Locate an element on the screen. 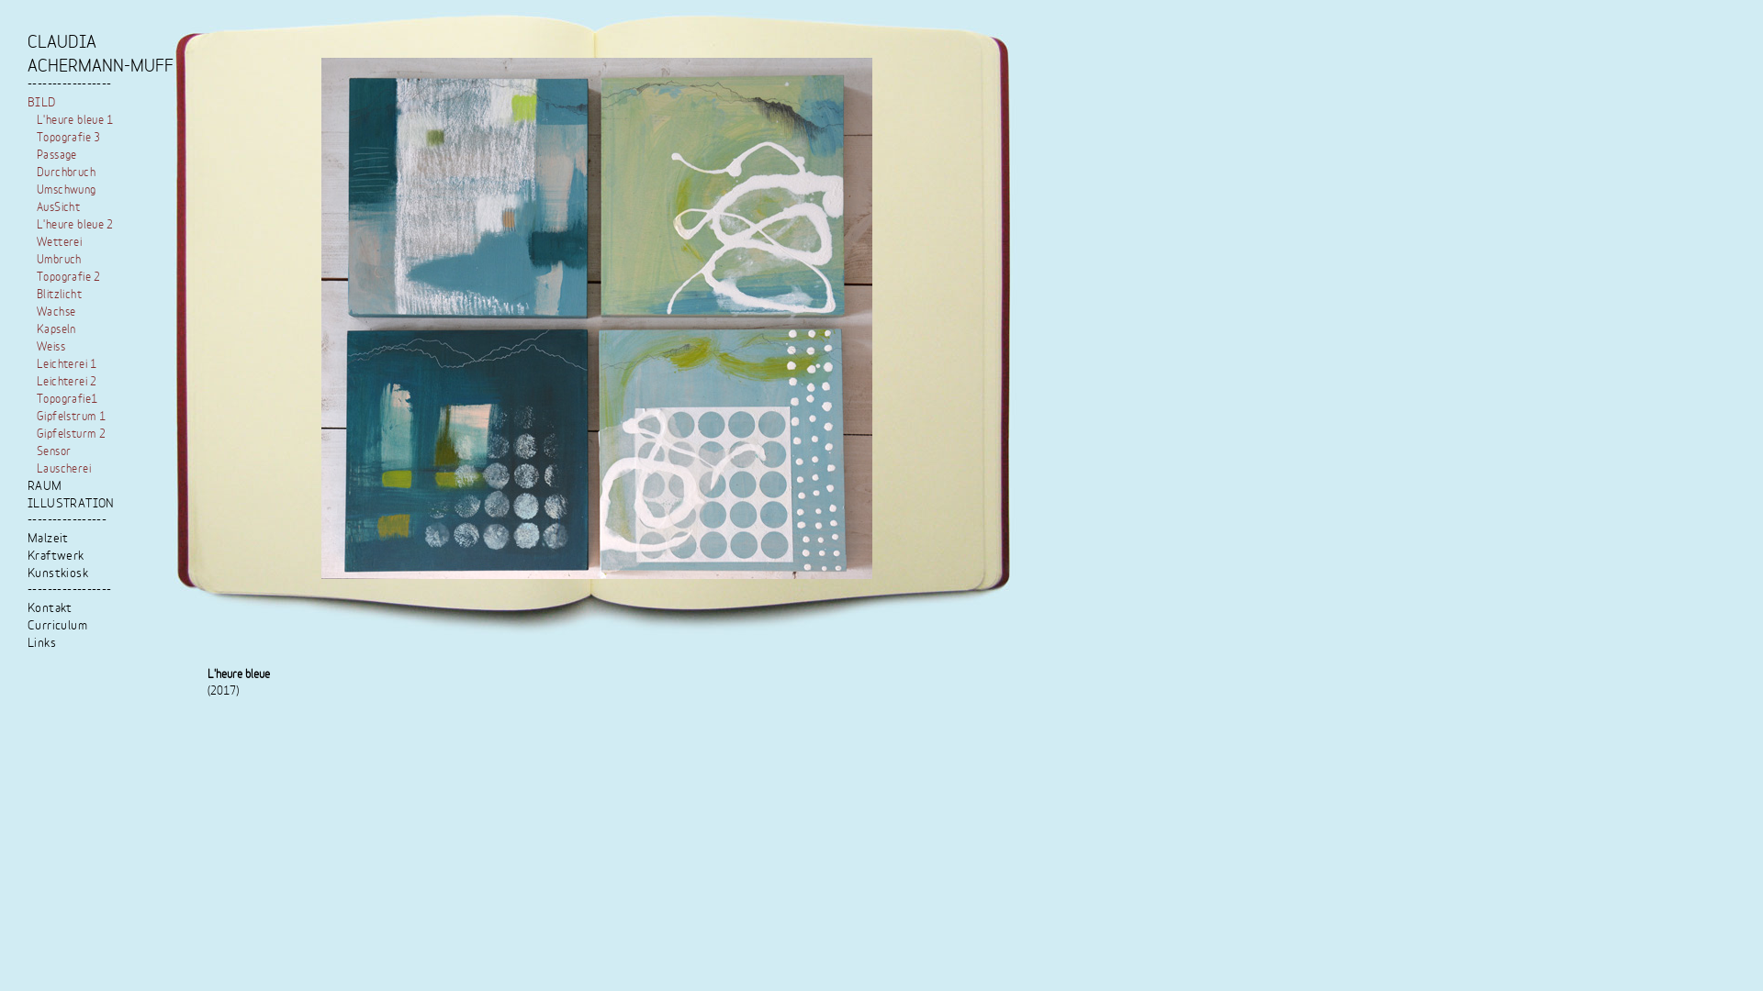  BILD is located at coordinates (42, 103).